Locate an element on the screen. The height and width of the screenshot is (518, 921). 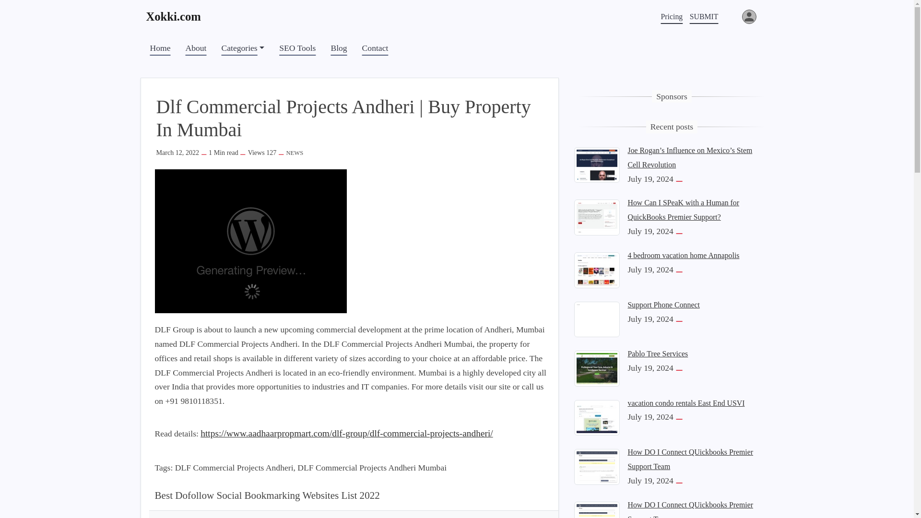
About is located at coordinates (196, 48).